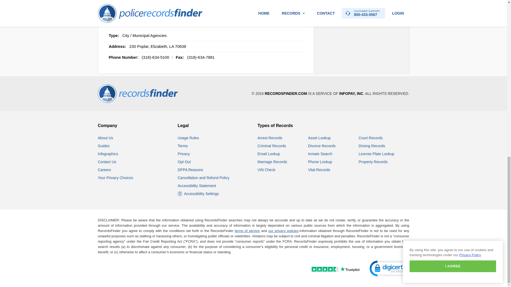 The width and height of the screenshot is (511, 287). Describe the element at coordinates (105, 170) in the screenshot. I see `Careers at RecordsFinder.com` at that location.